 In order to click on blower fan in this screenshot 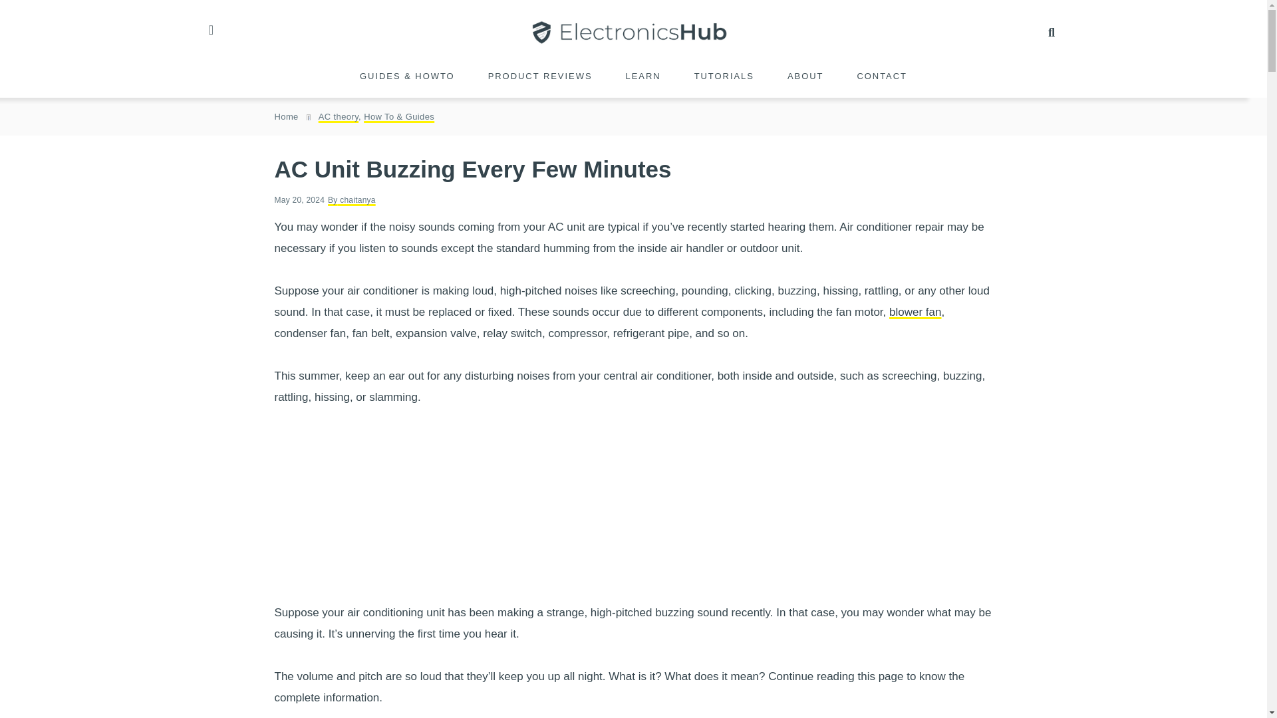, I will do `click(915, 312)`.